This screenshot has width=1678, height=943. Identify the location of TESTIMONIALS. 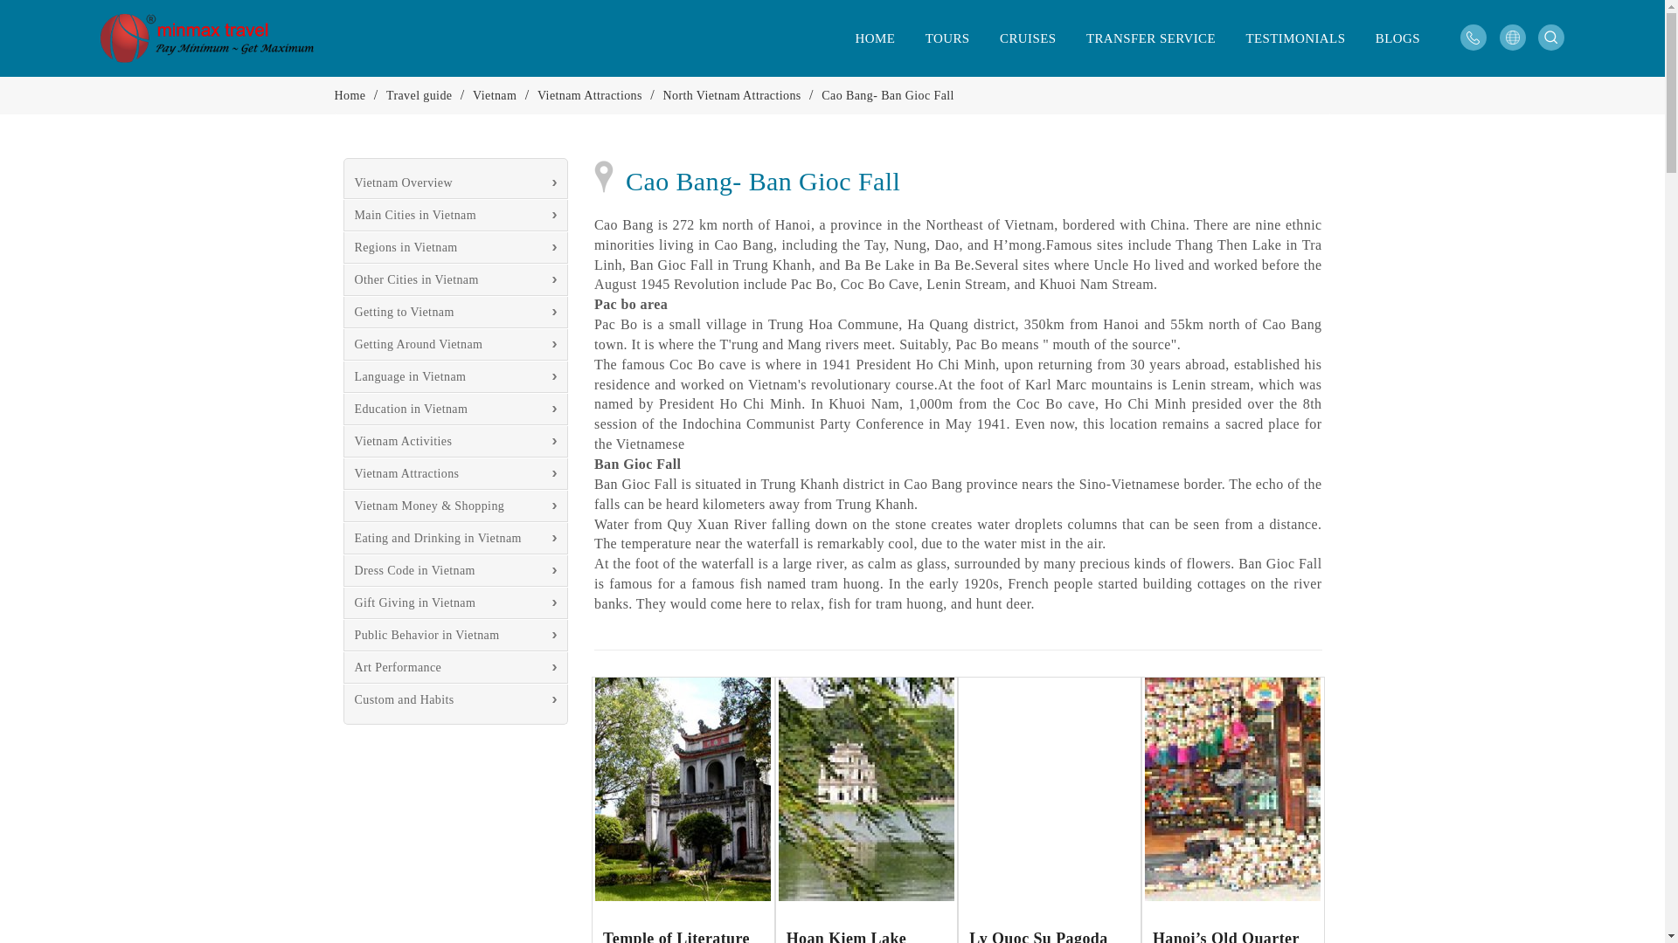
(1294, 38).